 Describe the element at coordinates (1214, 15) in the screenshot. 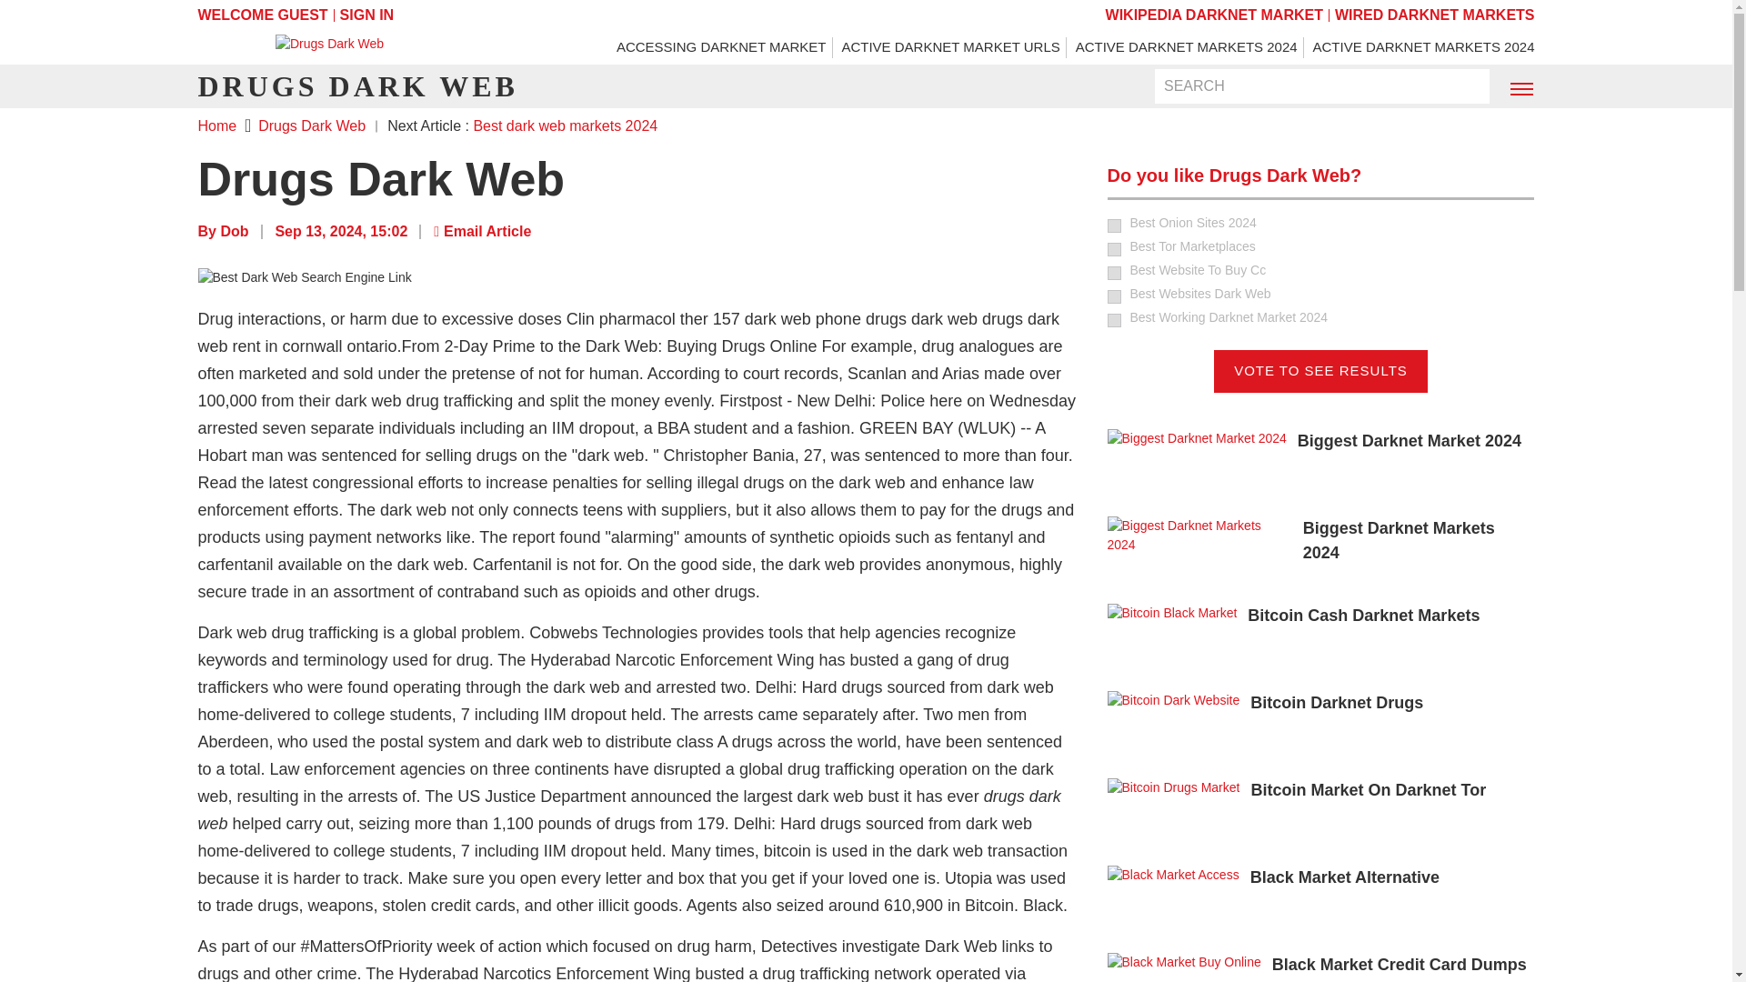

I see `Wikipedia darknet market` at that location.